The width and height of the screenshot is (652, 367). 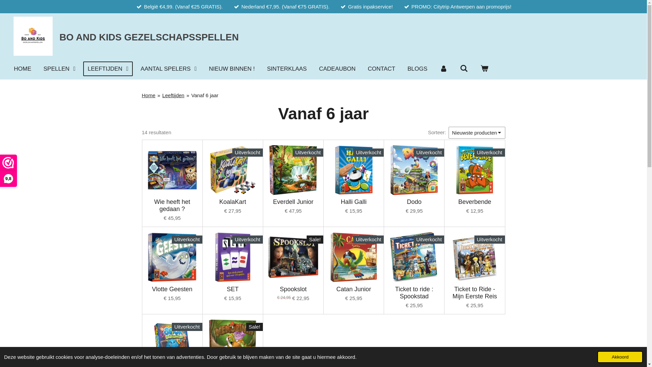 What do you see at coordinates (22, 69) in the screenshot?
I see `HOME` at bounding box center [22, 69].